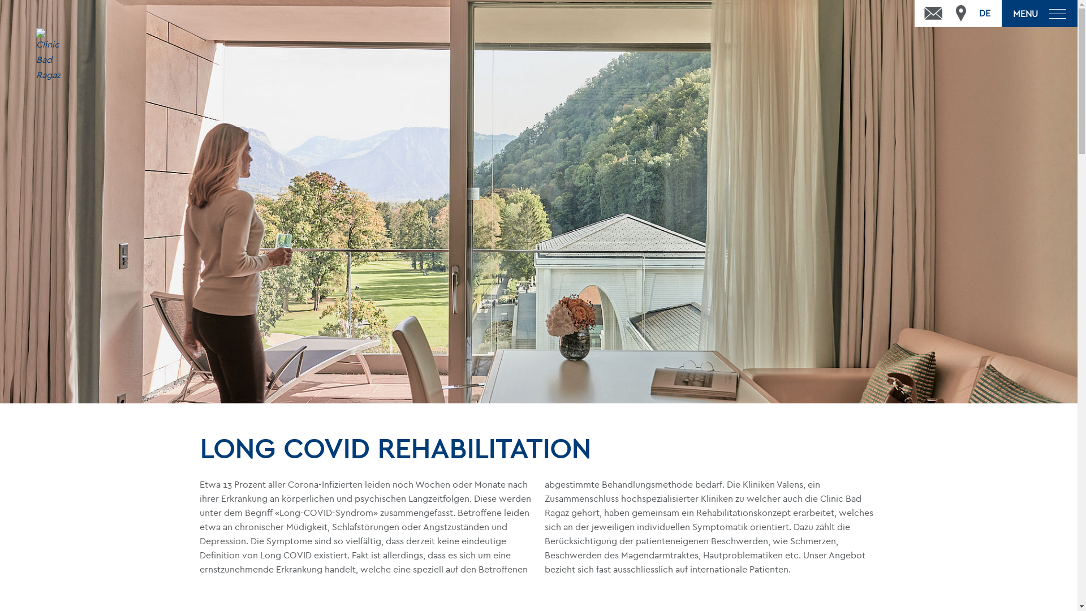  What do you see at coordinates (961, 14) in the screenshot?
I see `Anfahrt` at bounding box center [961, 14].